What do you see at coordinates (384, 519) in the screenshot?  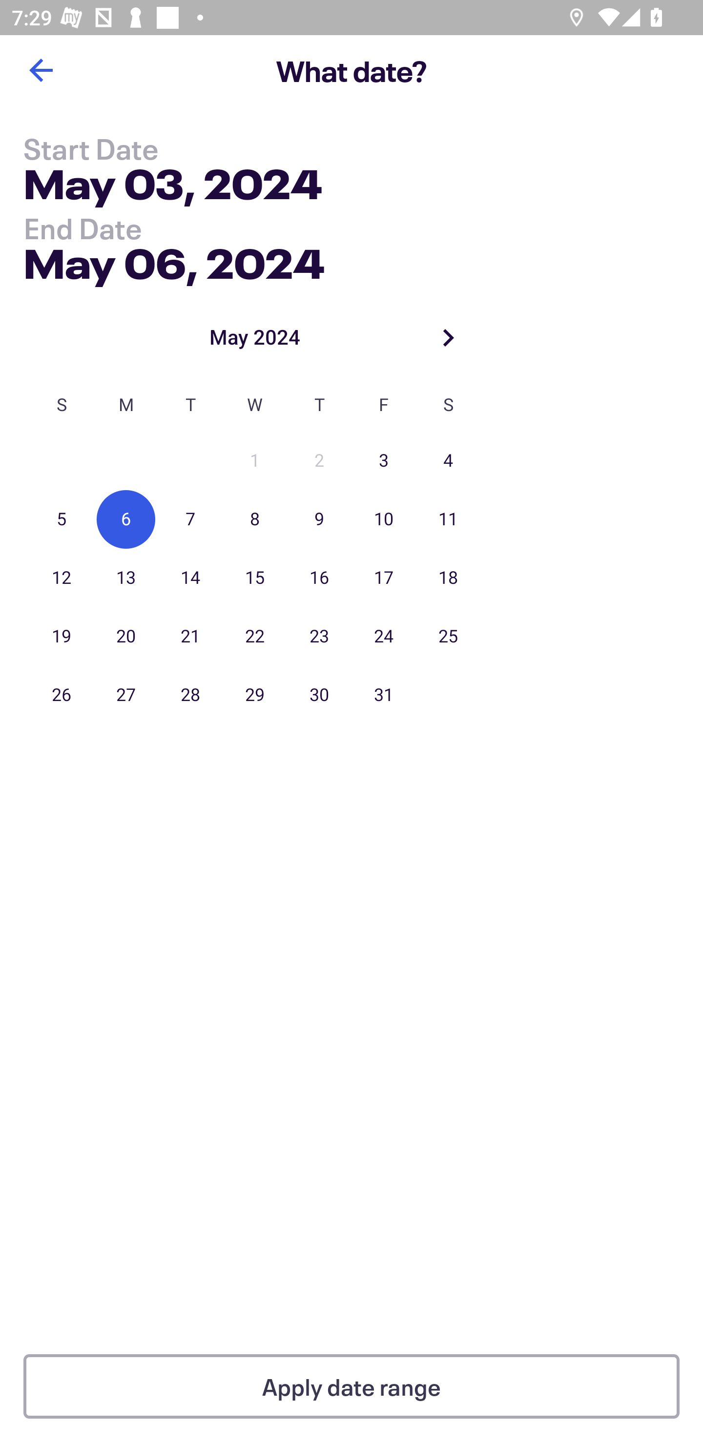 I see `10 10 May 2024` at bounding box center [384, 519].